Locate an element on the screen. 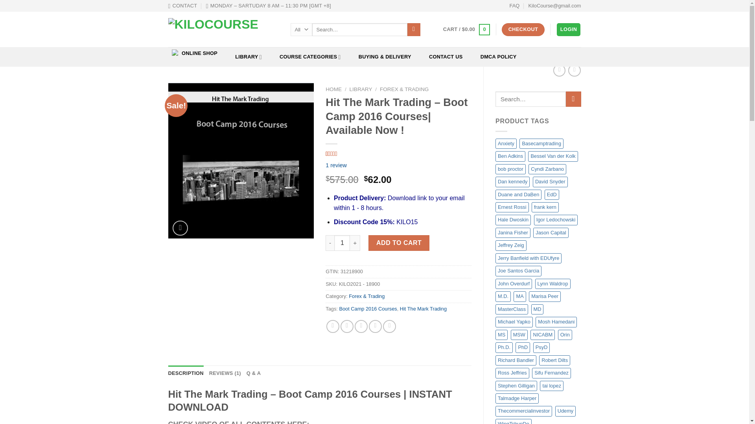  COURSE CATEGORIES is located at coordinates (310, 57).